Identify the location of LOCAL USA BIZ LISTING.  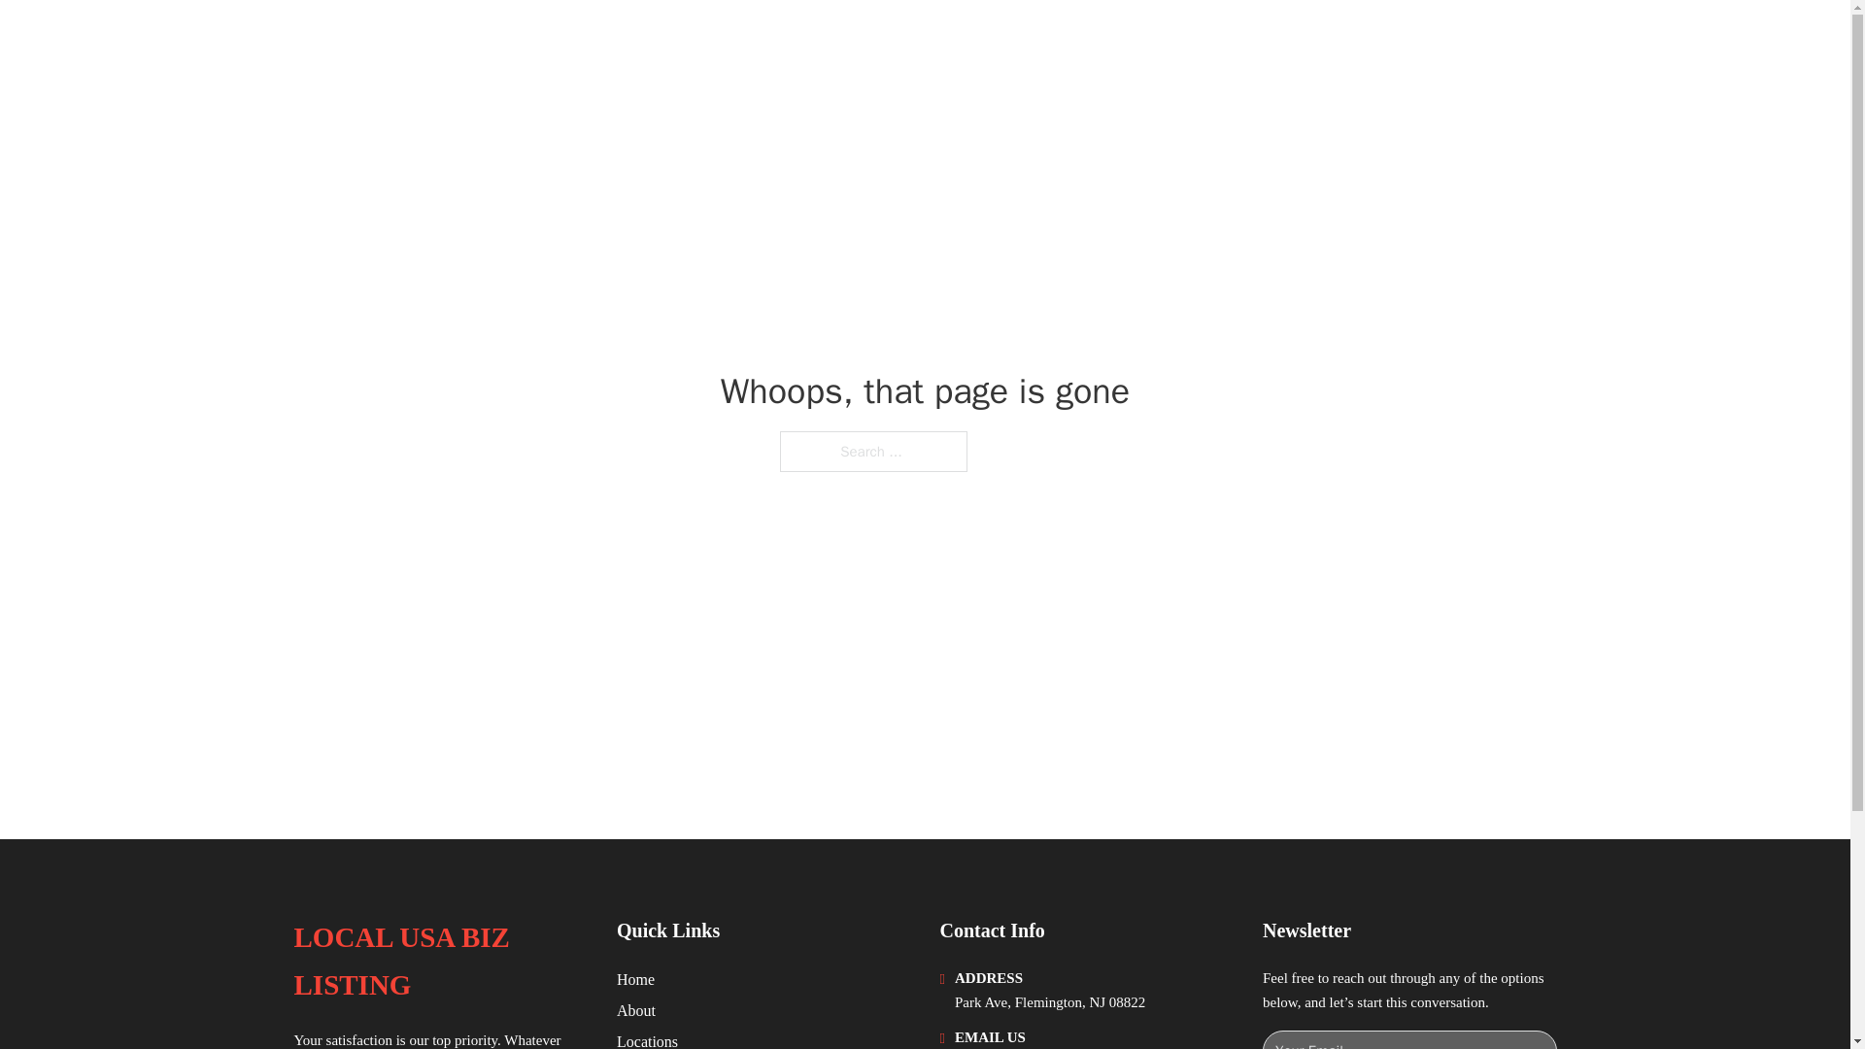
(481, 41).